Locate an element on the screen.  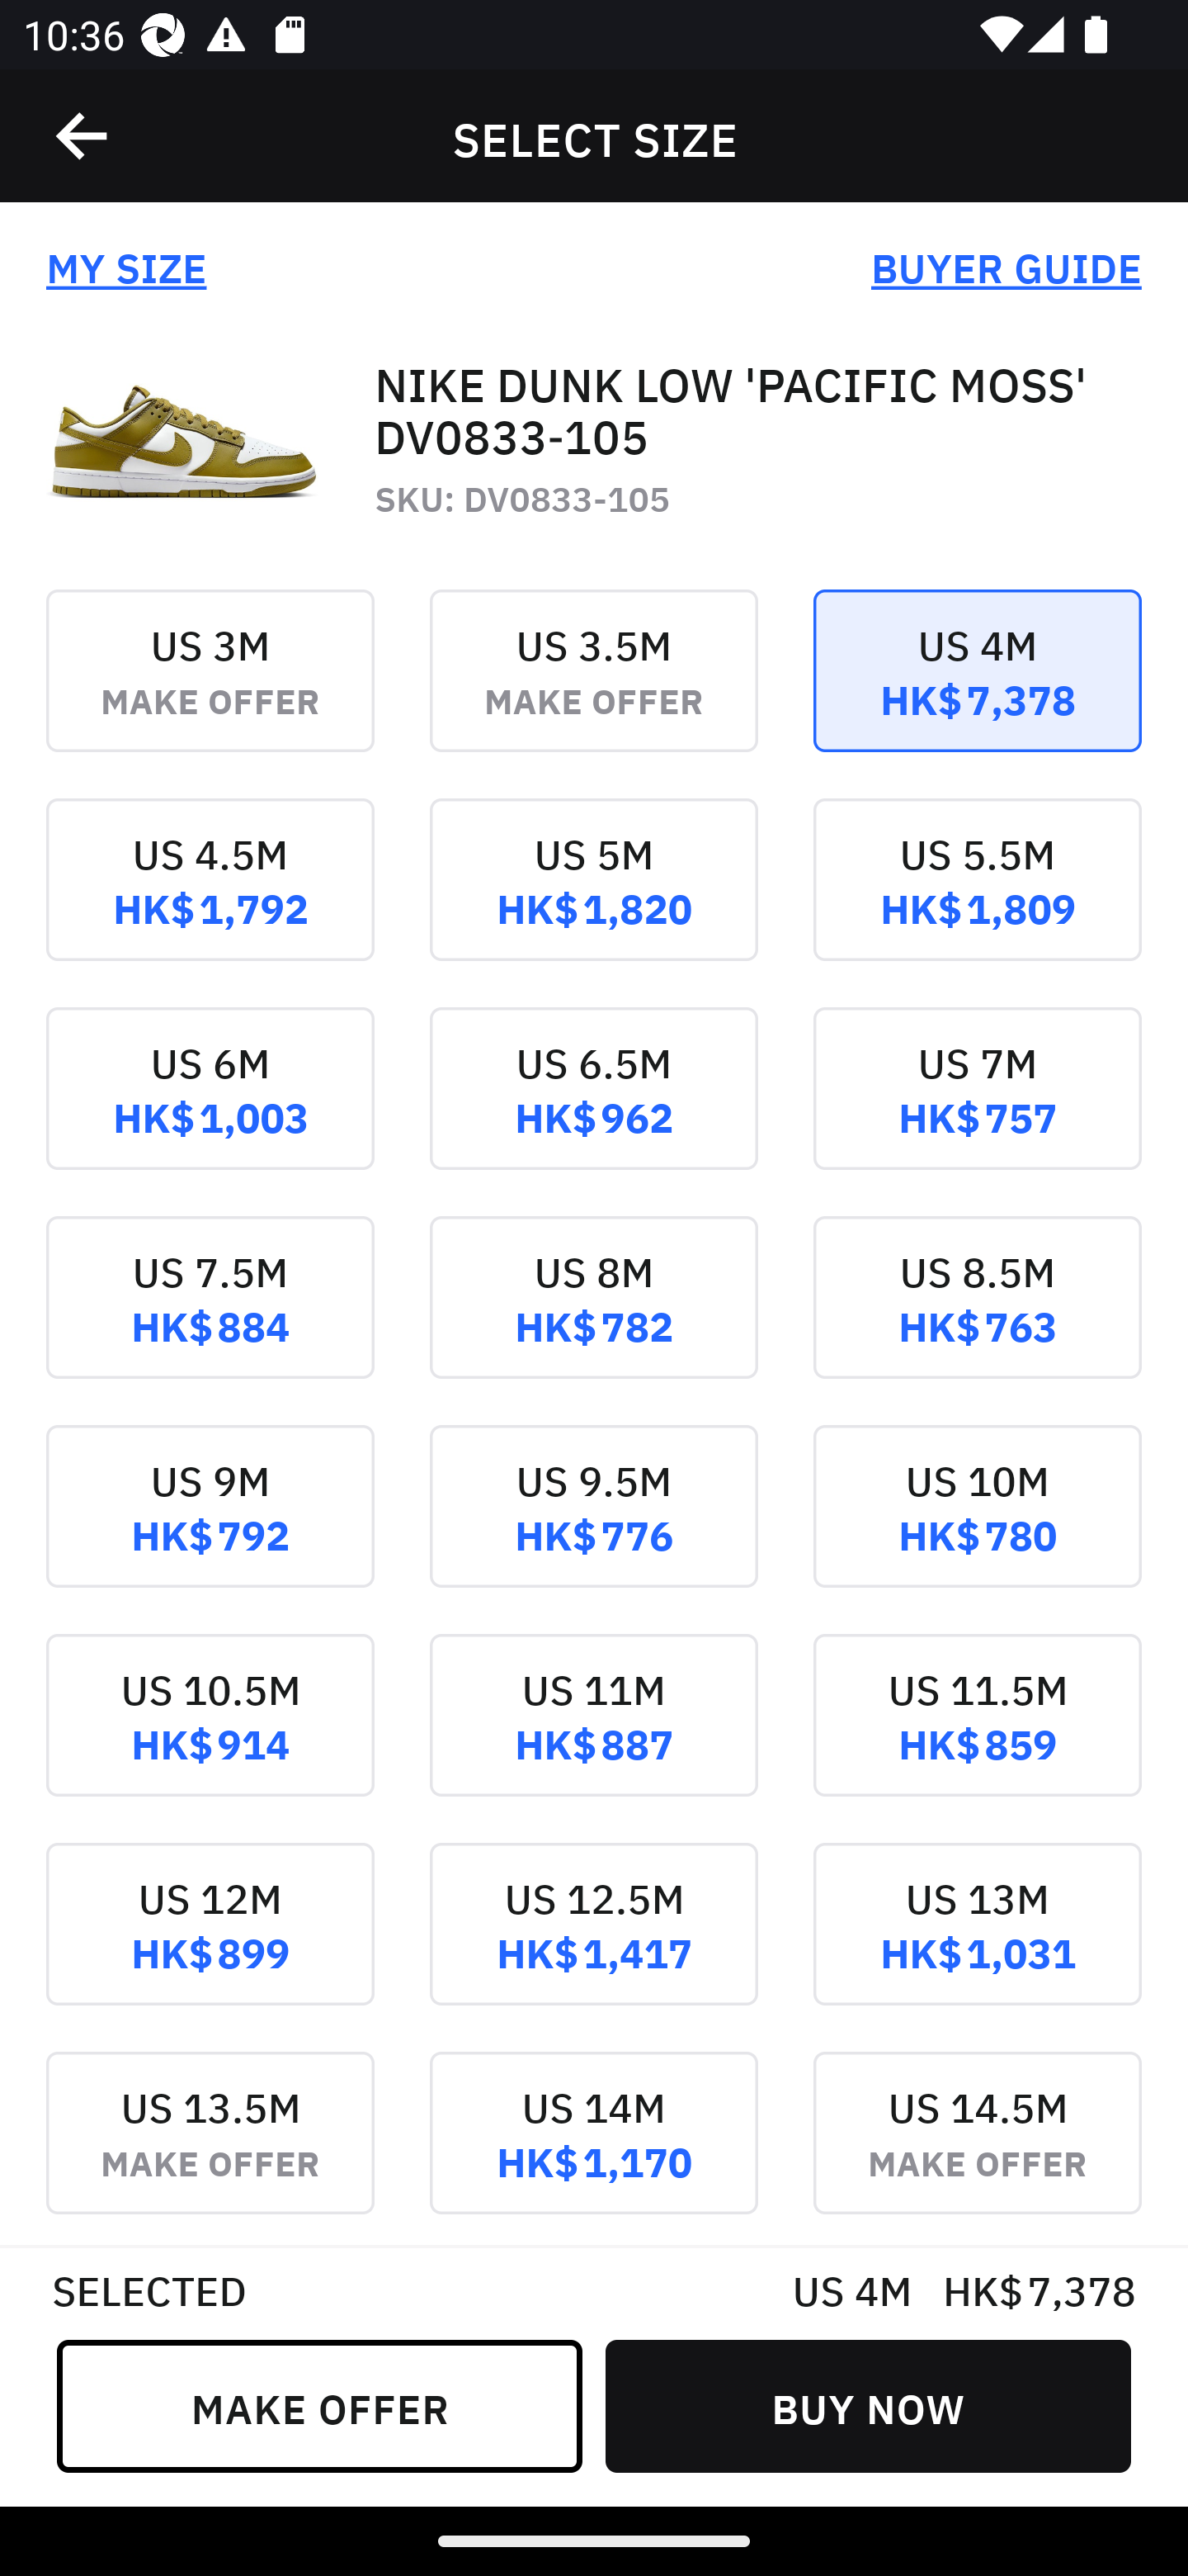
US 5M HK$ 1,820 is located at coordinates (594, 902).